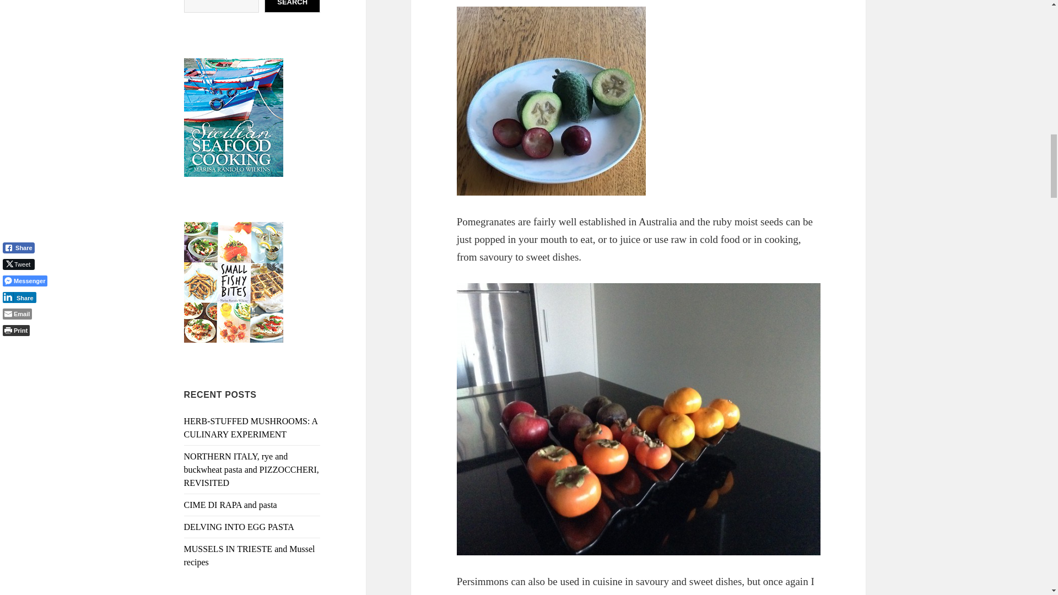 This screenshot has height=595, width=1058. Describe the element at coordinates (292, 6) in the screenshot. I see `SEARCH` at that location.